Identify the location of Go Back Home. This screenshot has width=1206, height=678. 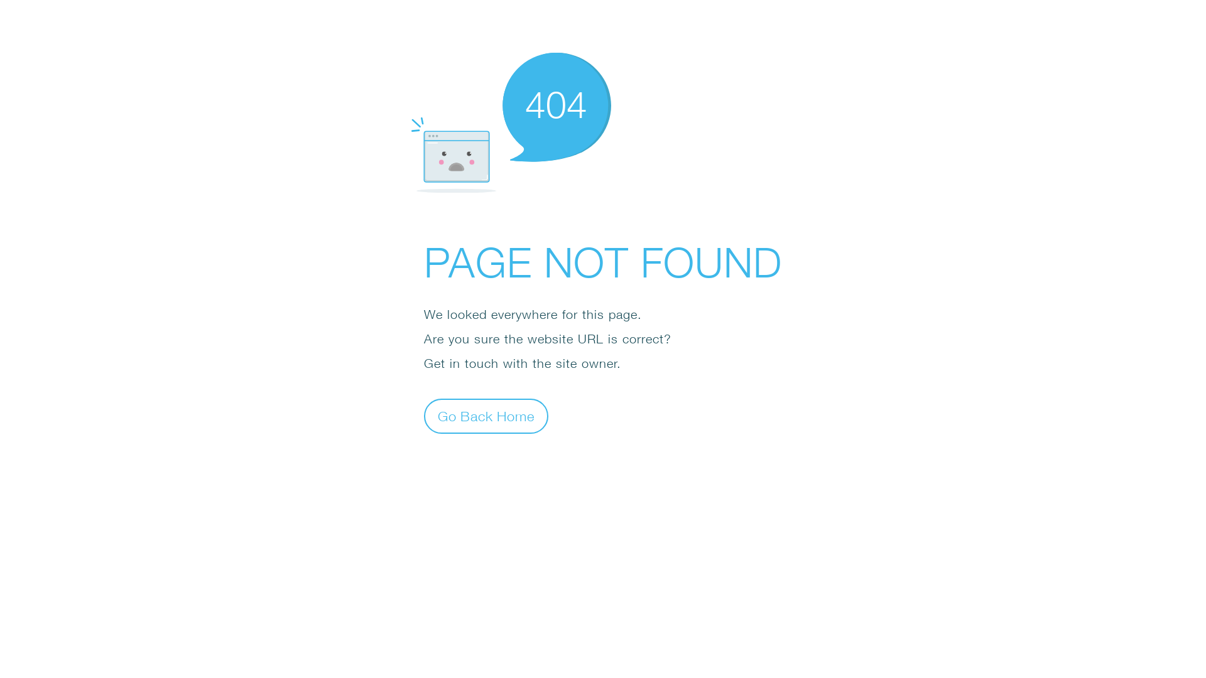
(486, 416).